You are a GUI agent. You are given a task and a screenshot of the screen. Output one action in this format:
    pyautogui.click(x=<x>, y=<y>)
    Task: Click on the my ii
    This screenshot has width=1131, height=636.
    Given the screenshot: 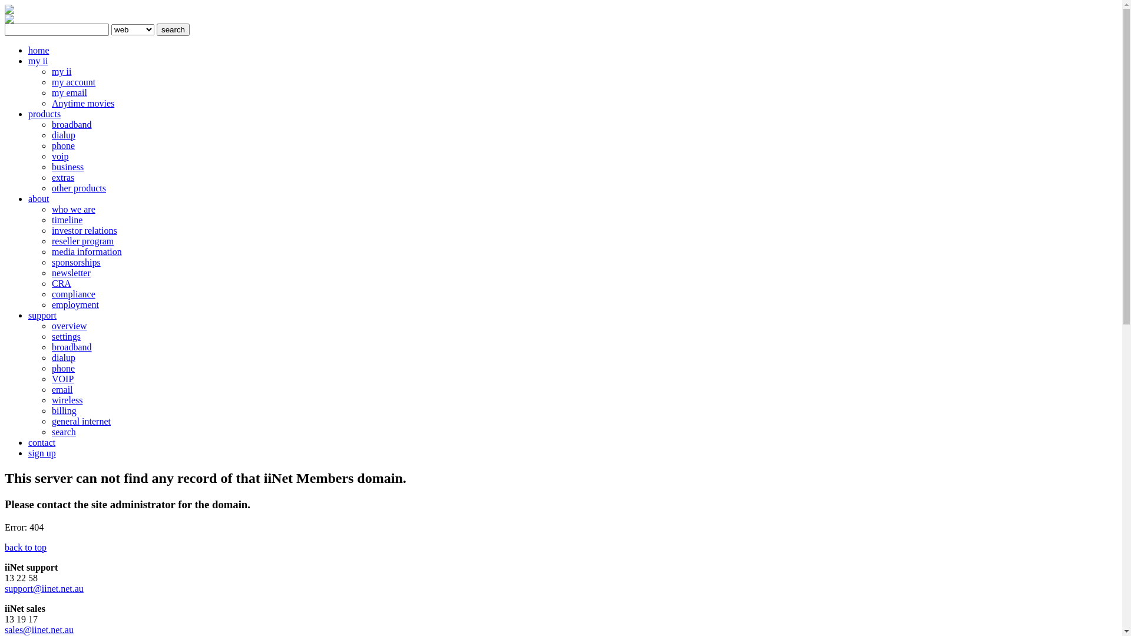 What is the action you would take?
    pyautogui.click(x=61, y=72)
    